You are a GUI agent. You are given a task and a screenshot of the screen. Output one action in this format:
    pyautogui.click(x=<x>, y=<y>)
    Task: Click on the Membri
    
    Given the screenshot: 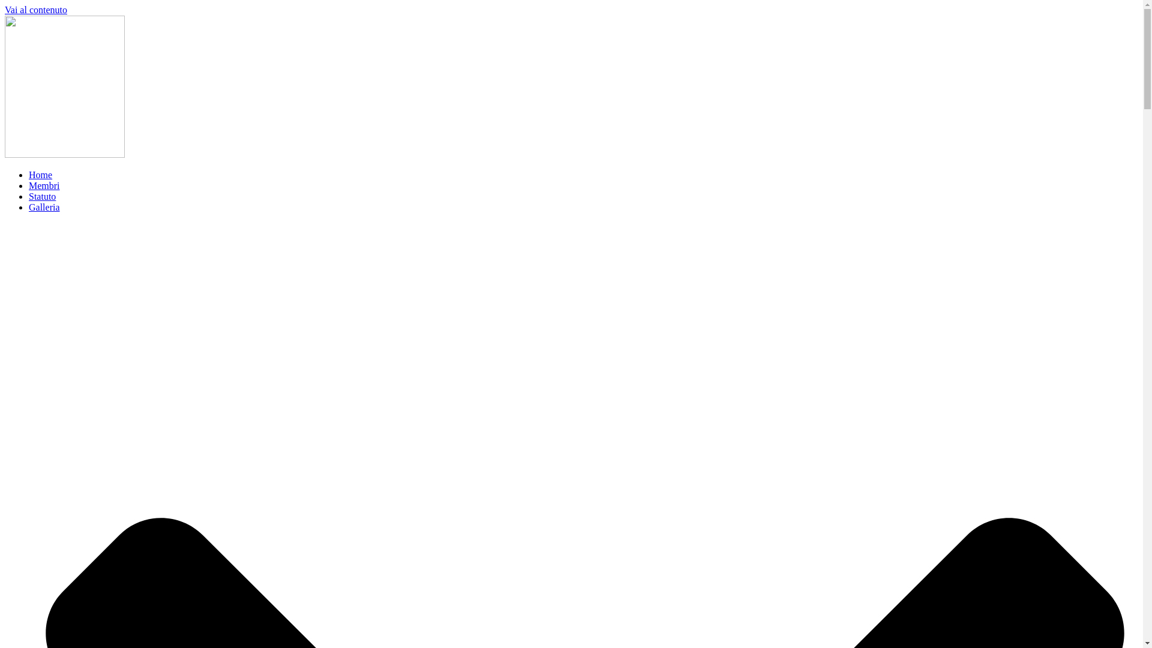 What is the action you would take?
    pyautogui.click(x=44, y=186)
    